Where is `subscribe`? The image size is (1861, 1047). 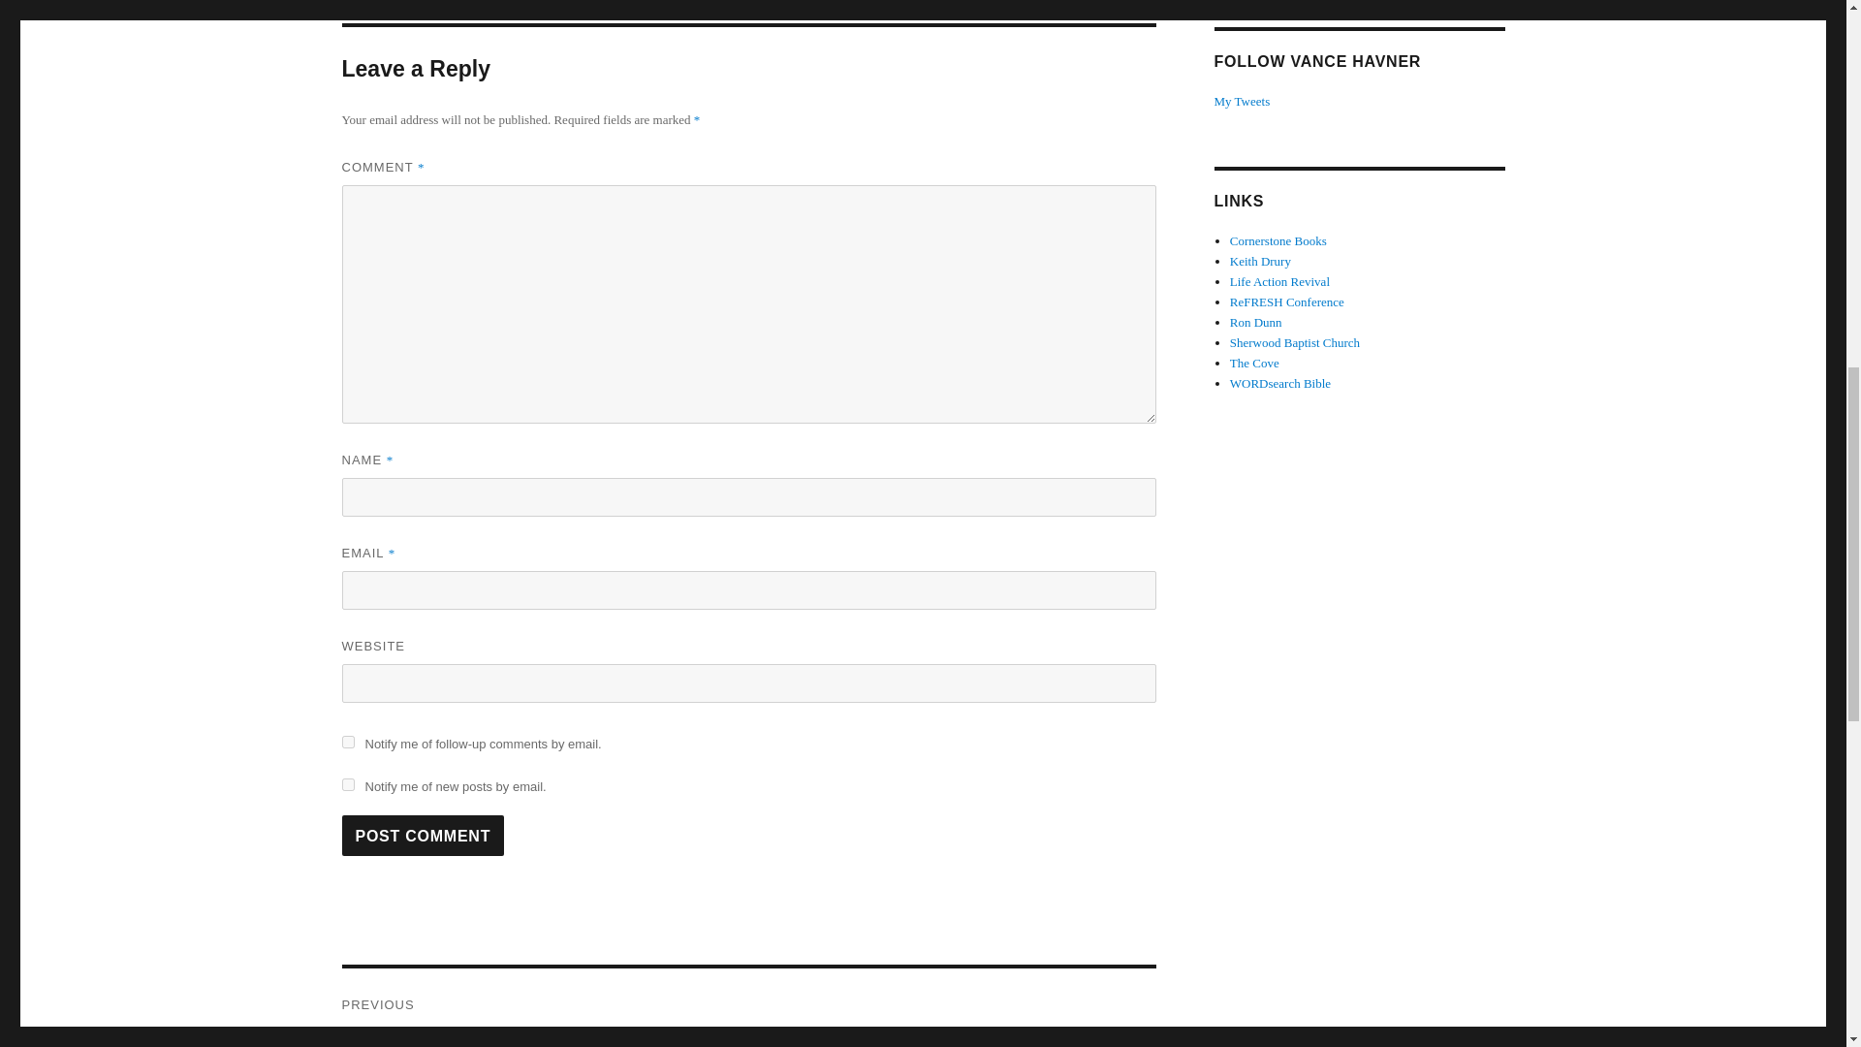
subscribe is located at coordinates (347, 743).